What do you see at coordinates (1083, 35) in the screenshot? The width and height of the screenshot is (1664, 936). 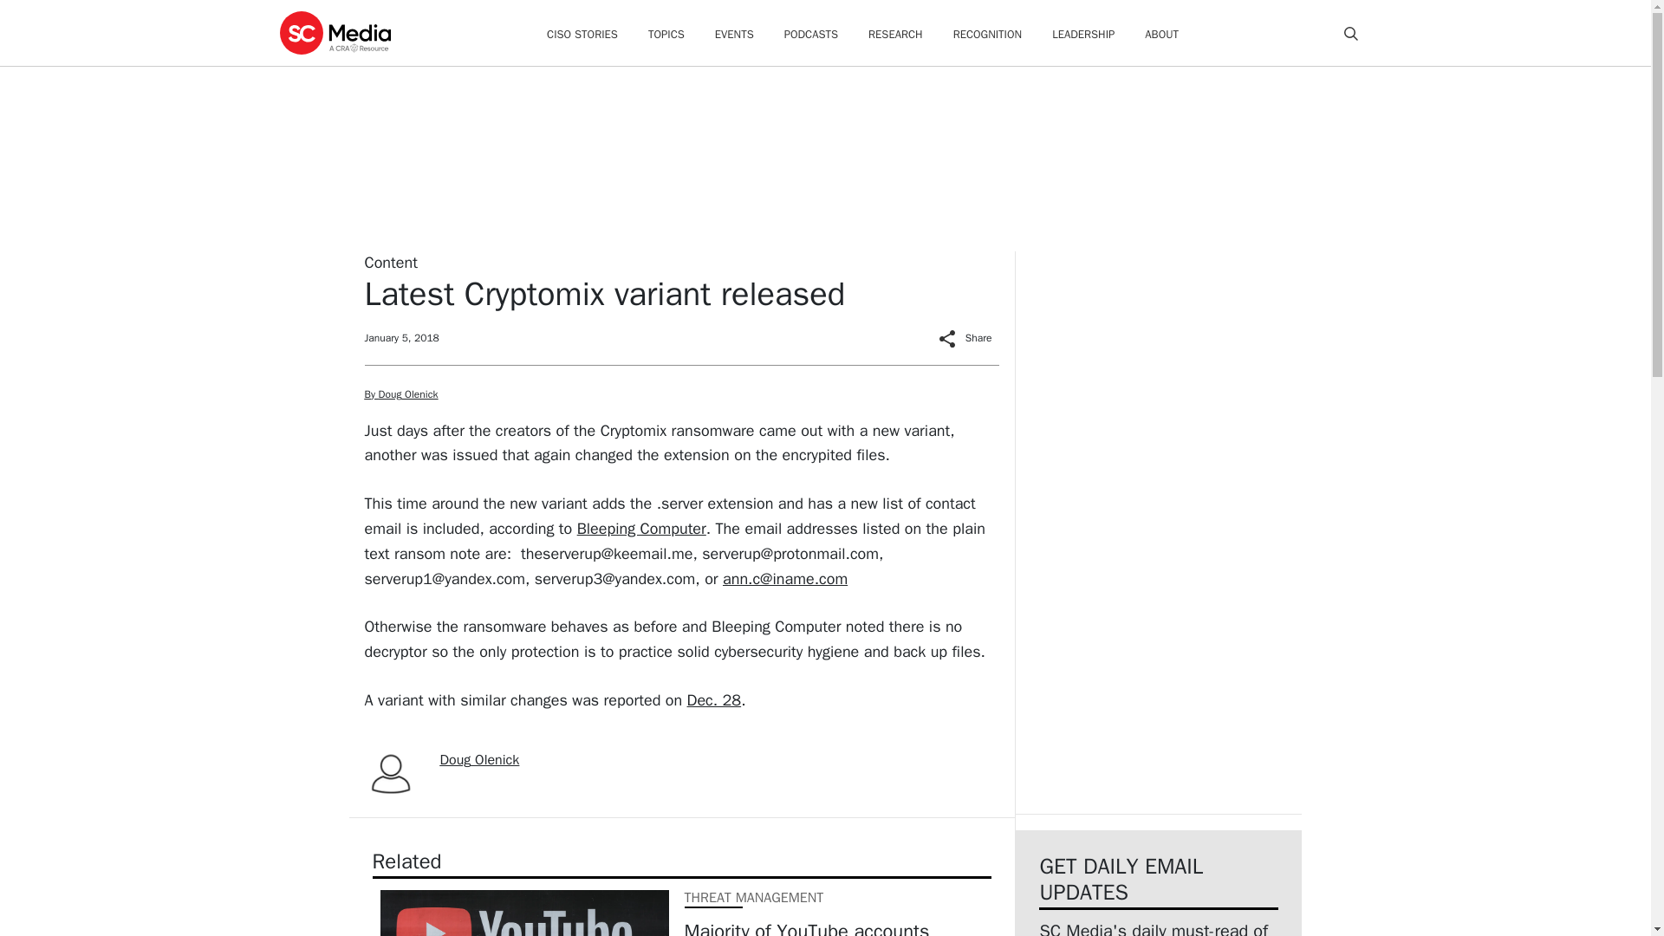 I see `LEADERSHIP` at bounding box center [1083, 35].